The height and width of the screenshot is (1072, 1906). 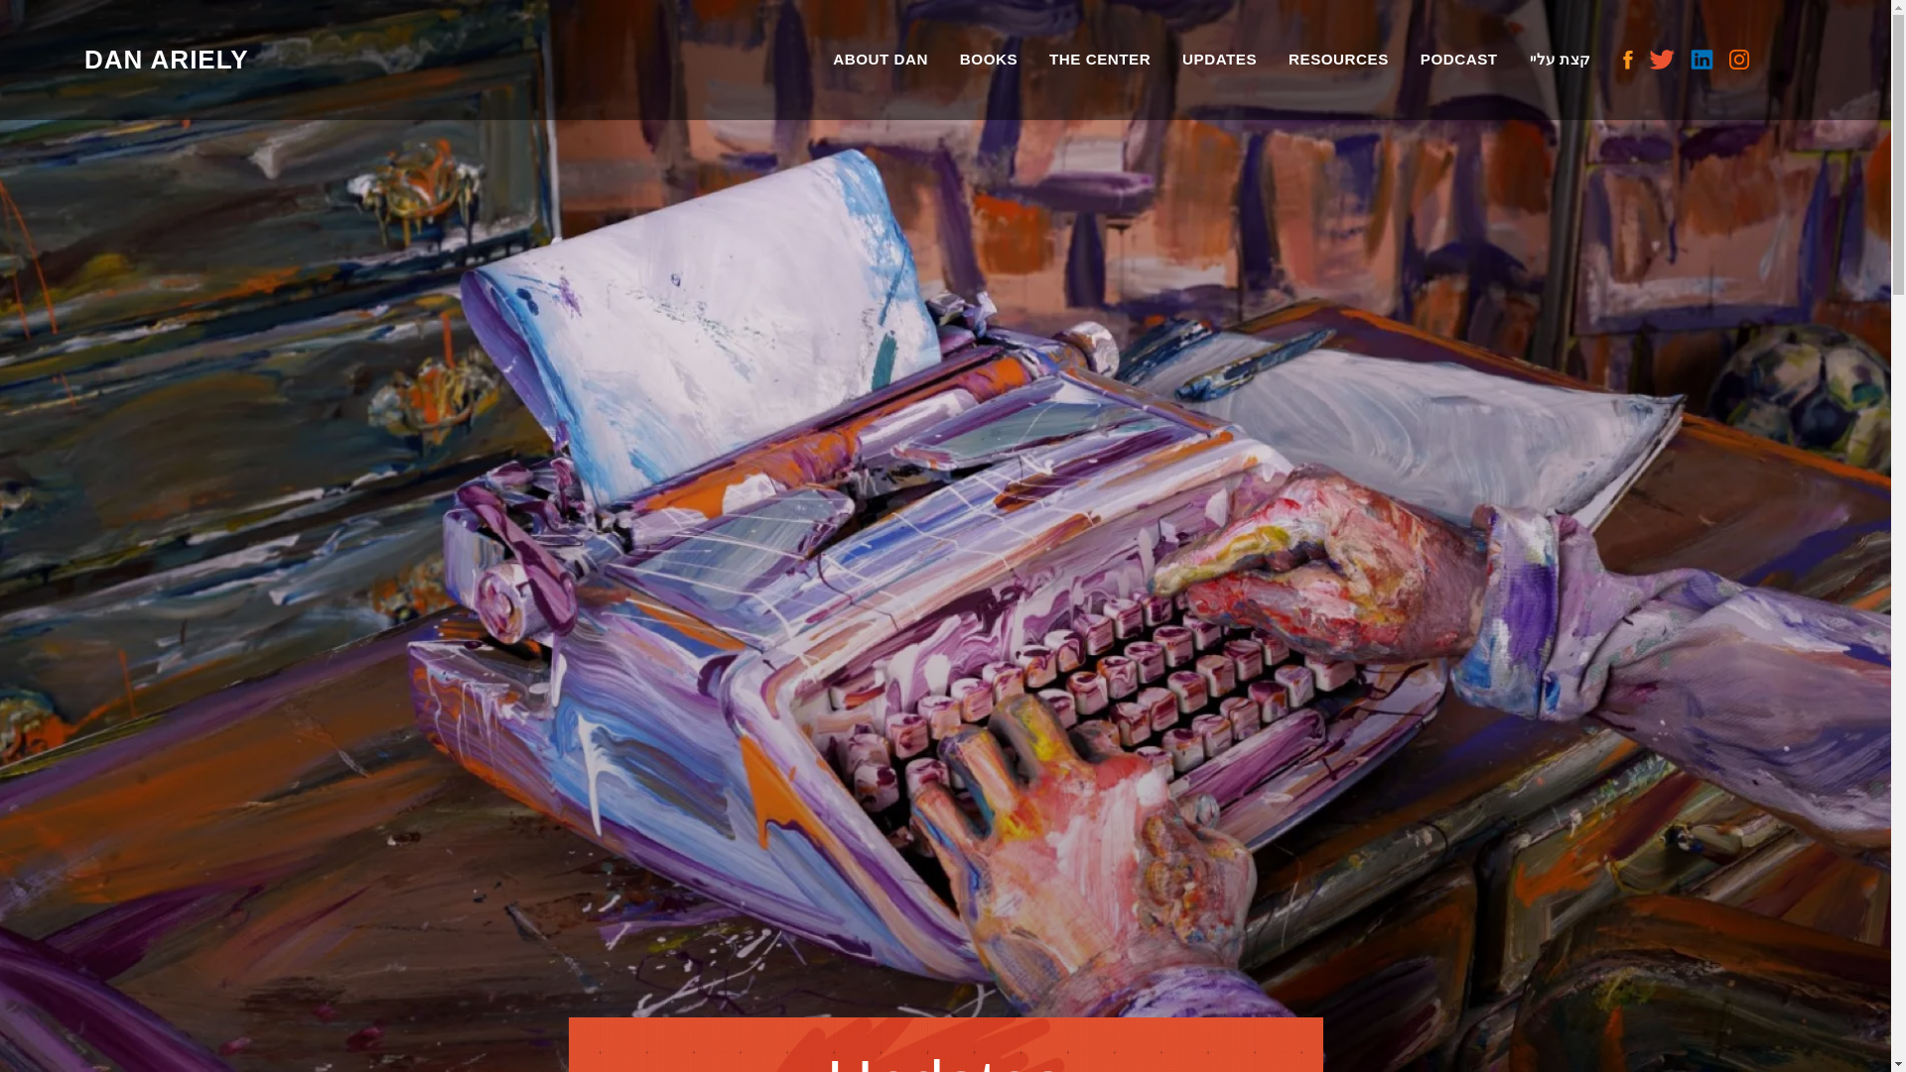 What do you see at coordinates (1219, 60) in the screenshot?
I see `UPDATES` at bounding box center [1219, 60].